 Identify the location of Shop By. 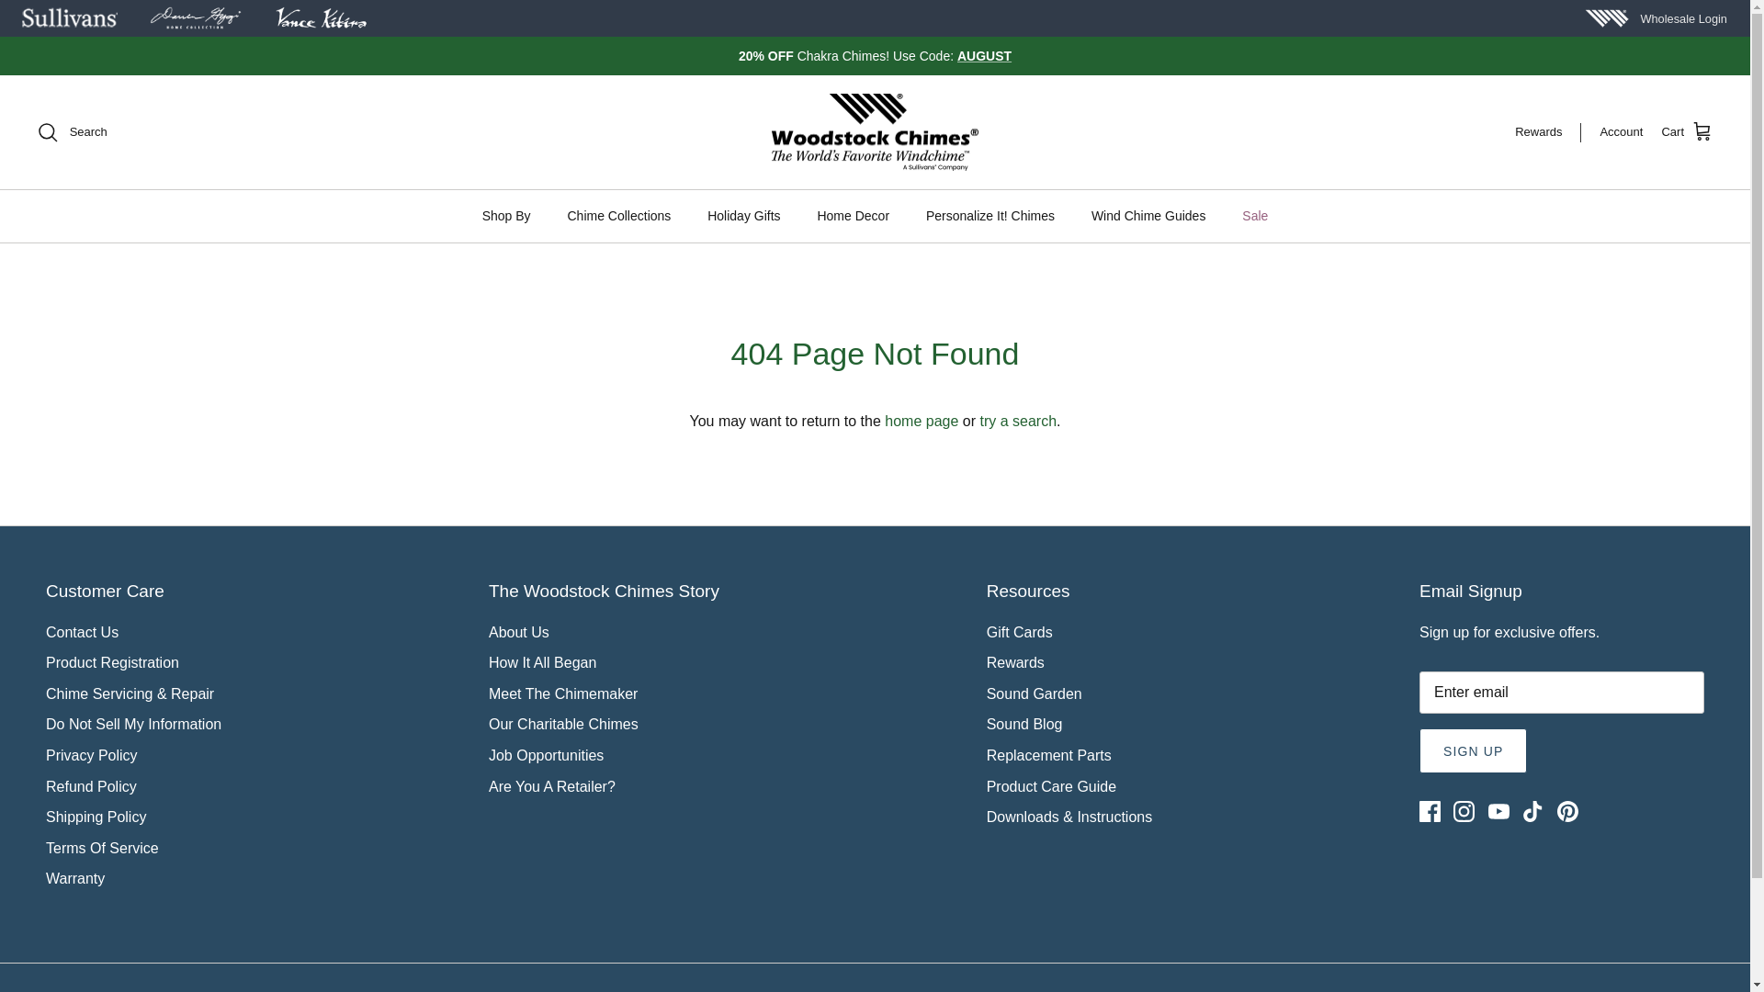
(505, 216).